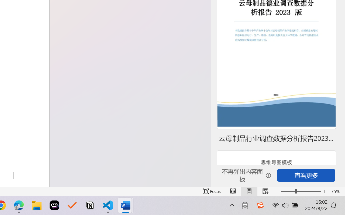  What do you see at coordinates (325, 191) in the screenshot?
I see `Zoom In` at bounding box center [325, 191].